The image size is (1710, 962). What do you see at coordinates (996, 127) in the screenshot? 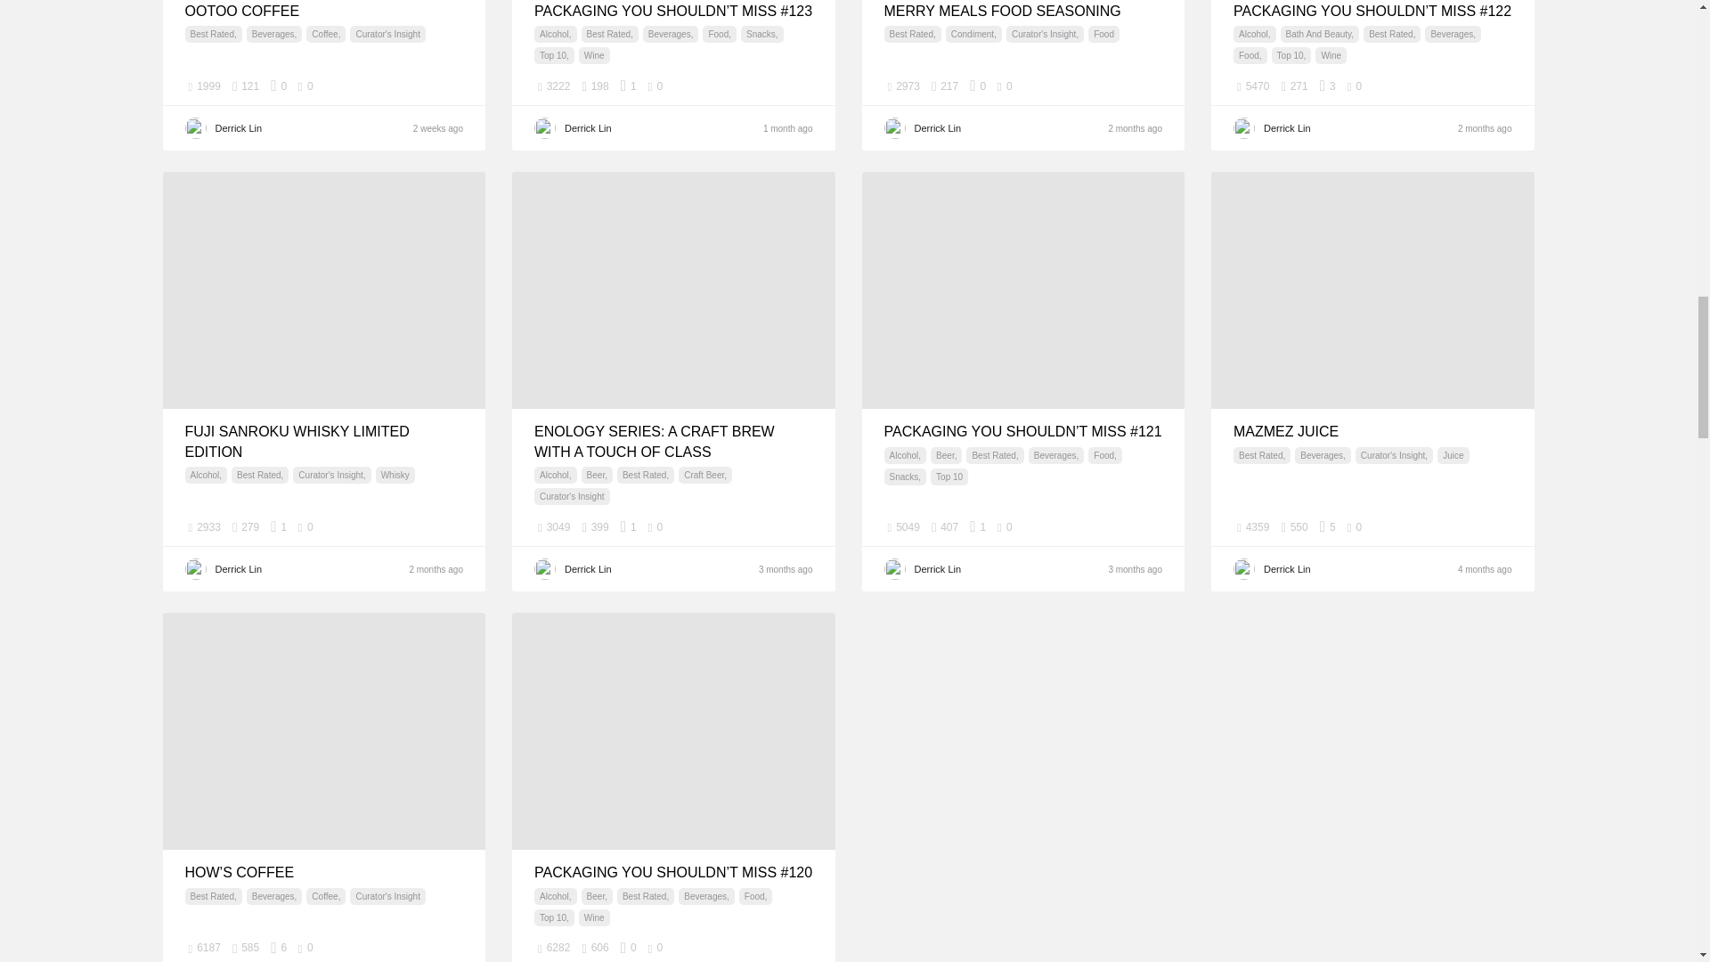
I see `Derrick Lin` at bounding box center [996, 127].